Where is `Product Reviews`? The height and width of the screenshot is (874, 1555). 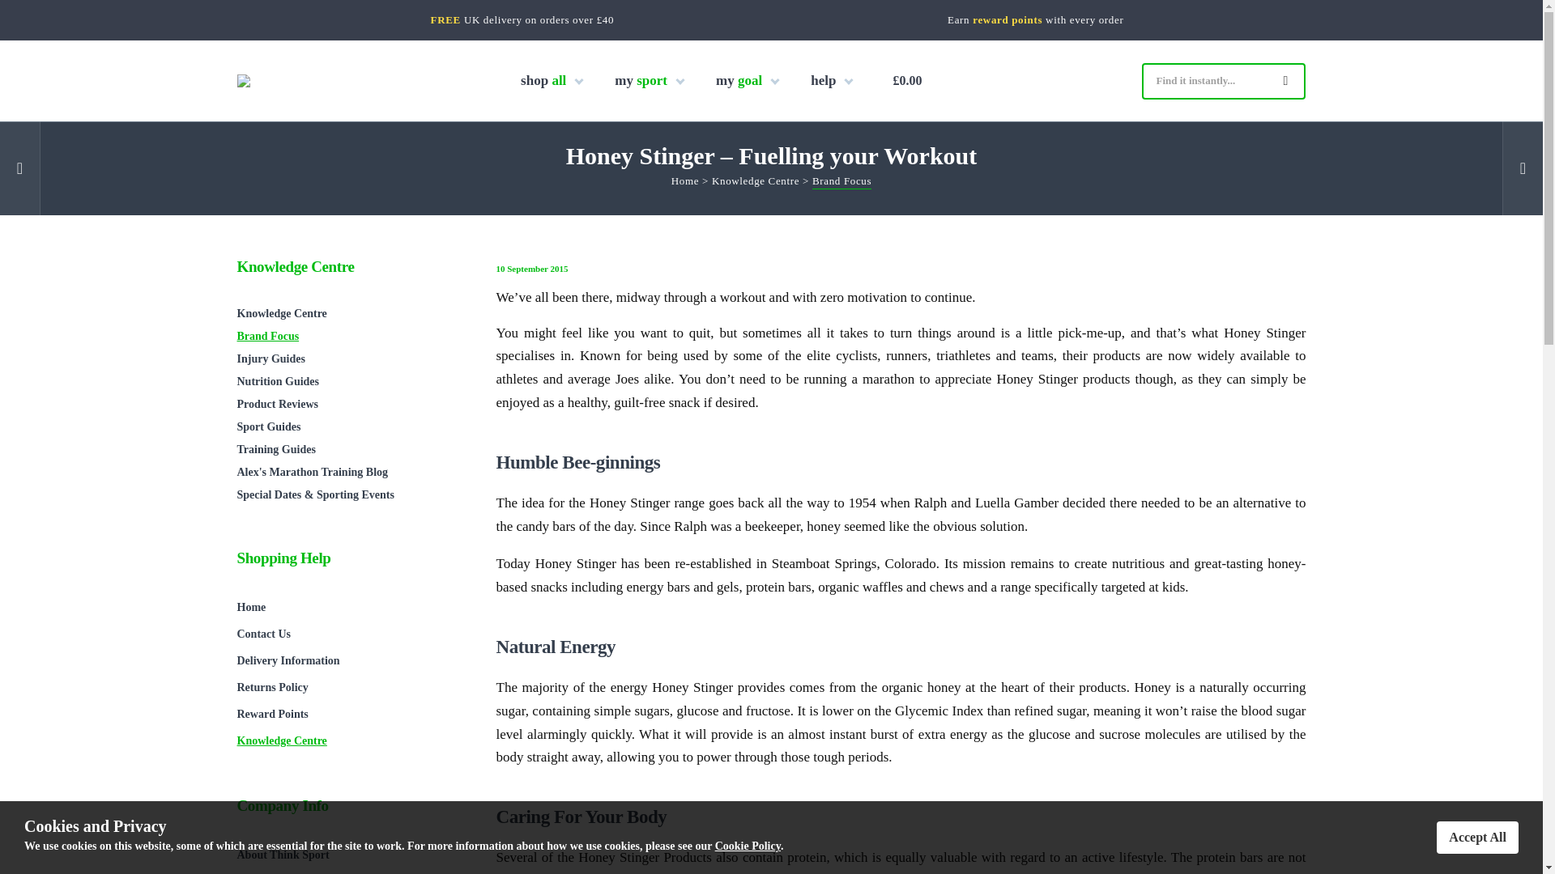
Product Reviews is located at coordinates (350, 405).